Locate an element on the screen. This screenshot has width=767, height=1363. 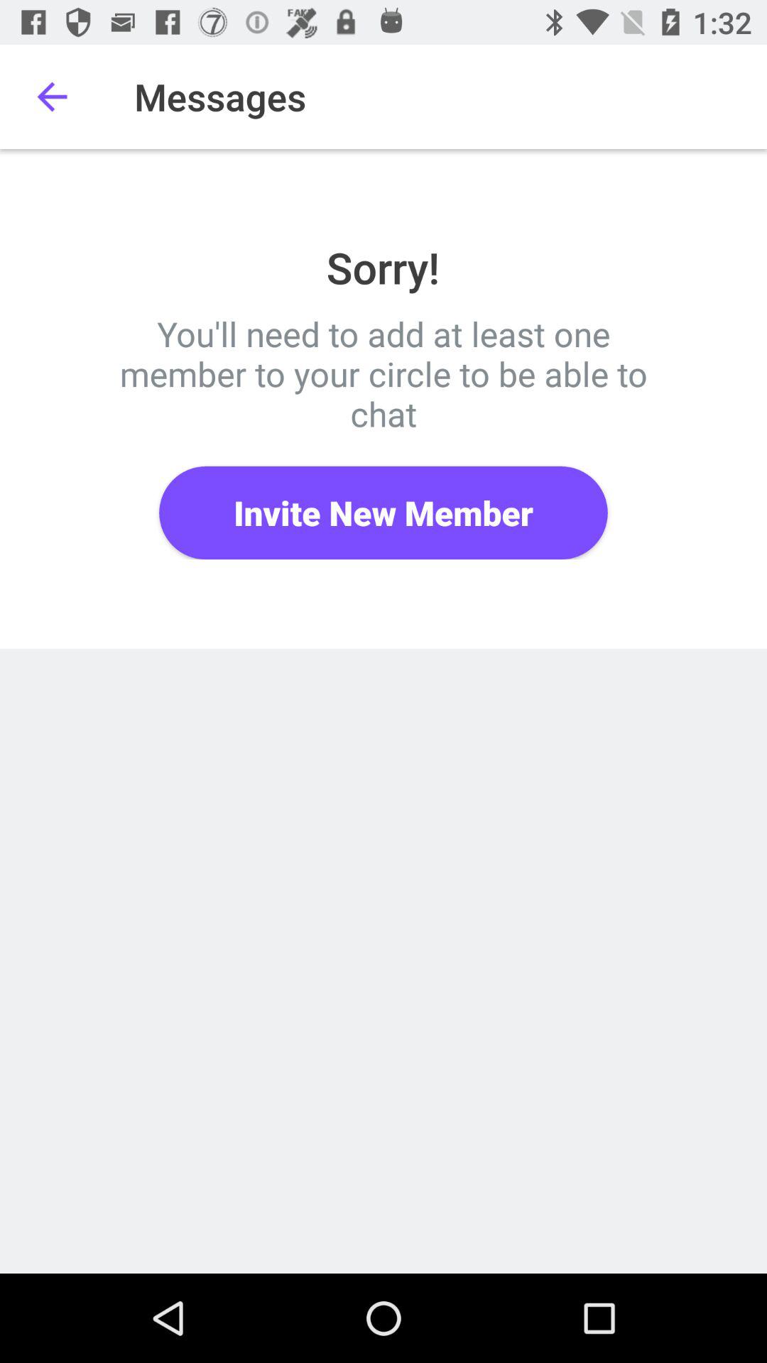
launch item to the left of the messages icon is located at coordinates (52, 97).